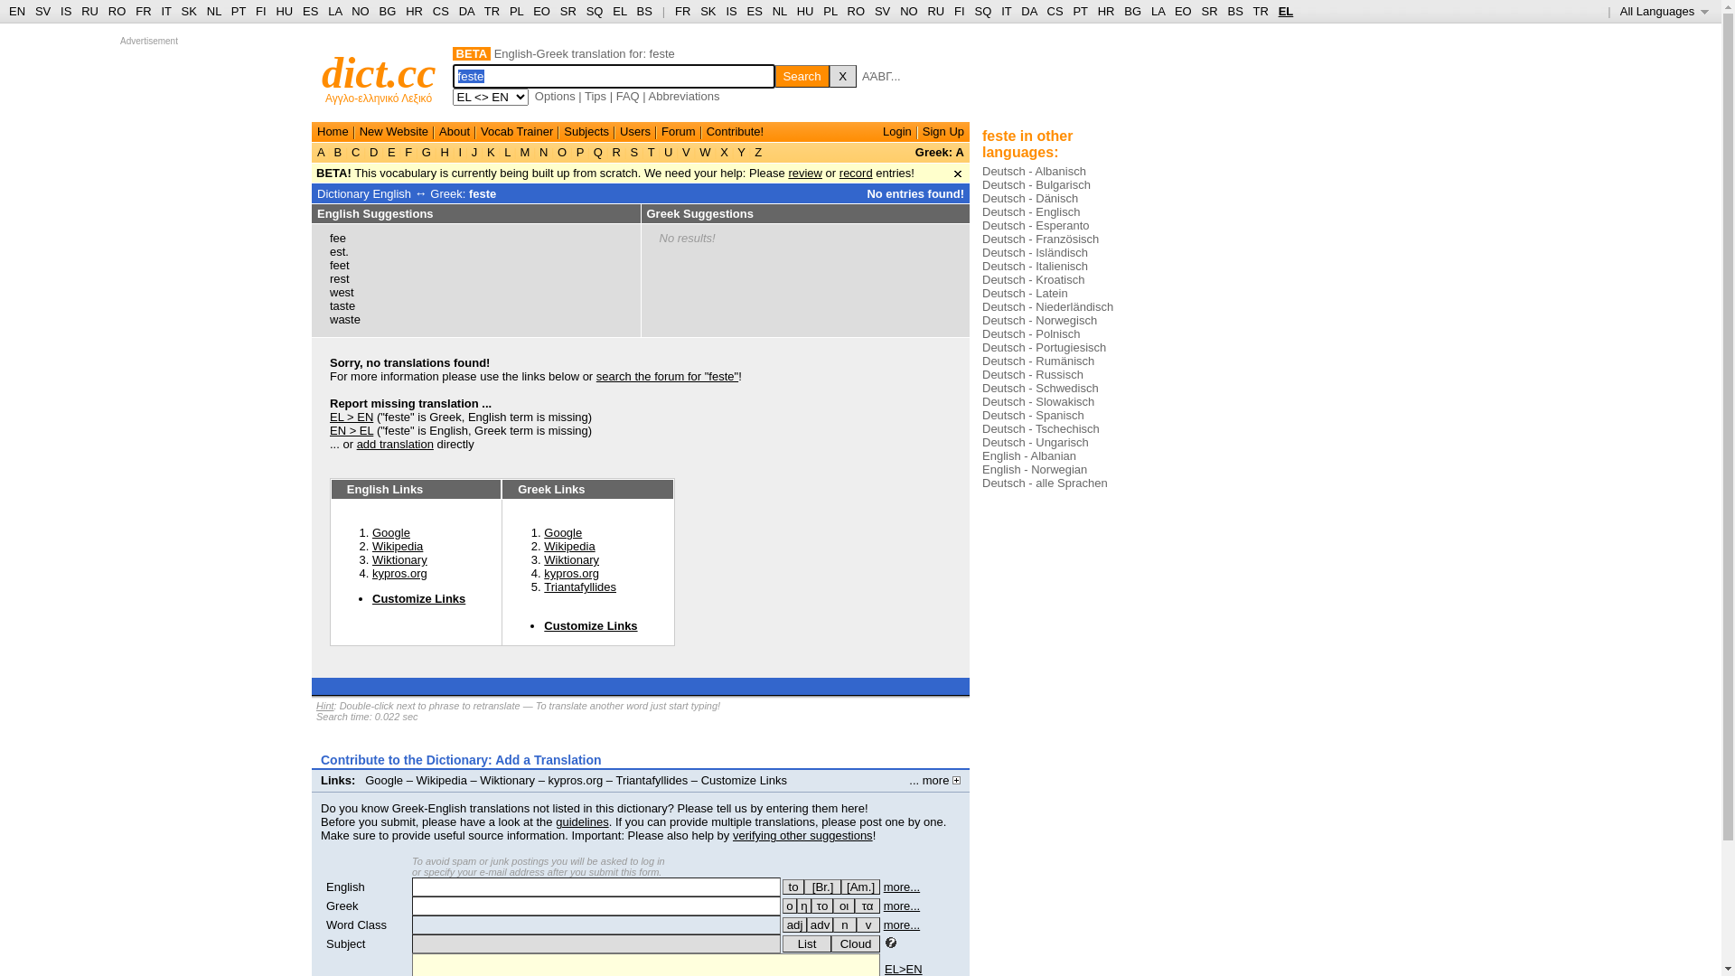  What do you see at coordinates (338, 239) in the screenshot?
I see `fee` at bounding box center [338, 239].